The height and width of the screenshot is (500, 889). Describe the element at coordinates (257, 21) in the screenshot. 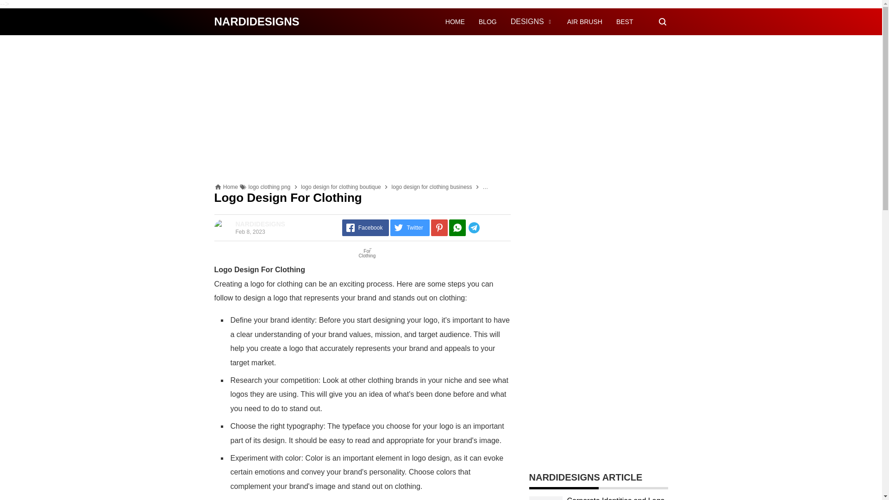

I see `NARDIDESIGNS` at that location.